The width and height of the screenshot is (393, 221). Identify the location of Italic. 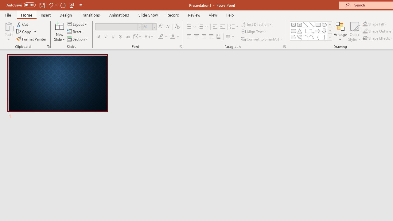
(106, 37).